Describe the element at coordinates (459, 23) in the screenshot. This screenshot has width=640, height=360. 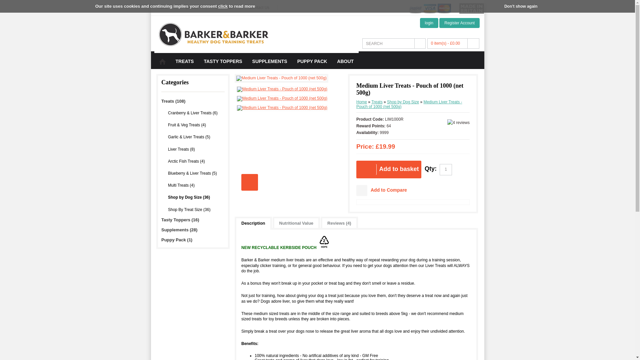
I see `Register Account` at that location.